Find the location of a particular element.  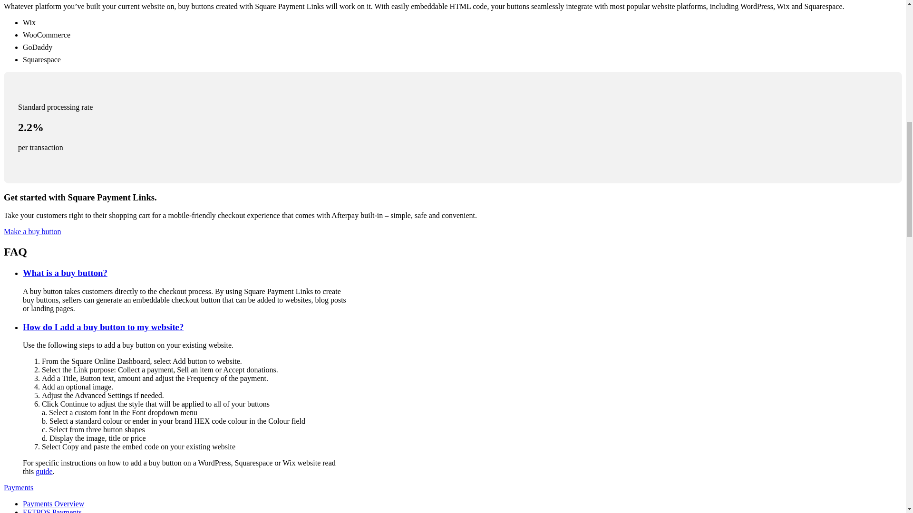

EFTPOS Payments is located at coordinates (52, 511).